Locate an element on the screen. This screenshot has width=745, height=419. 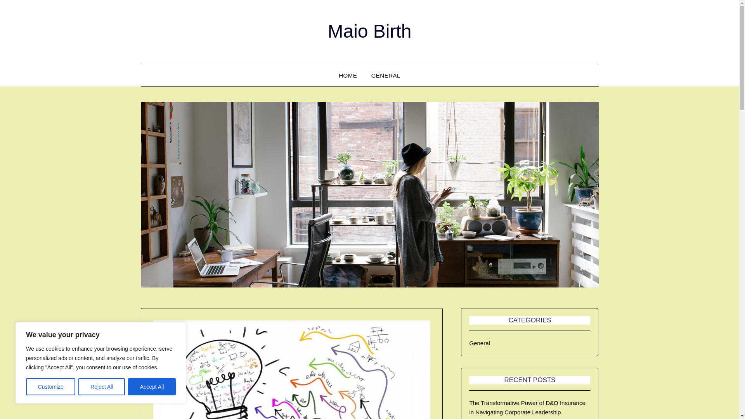
Customize is located at coordinates (50, 387).